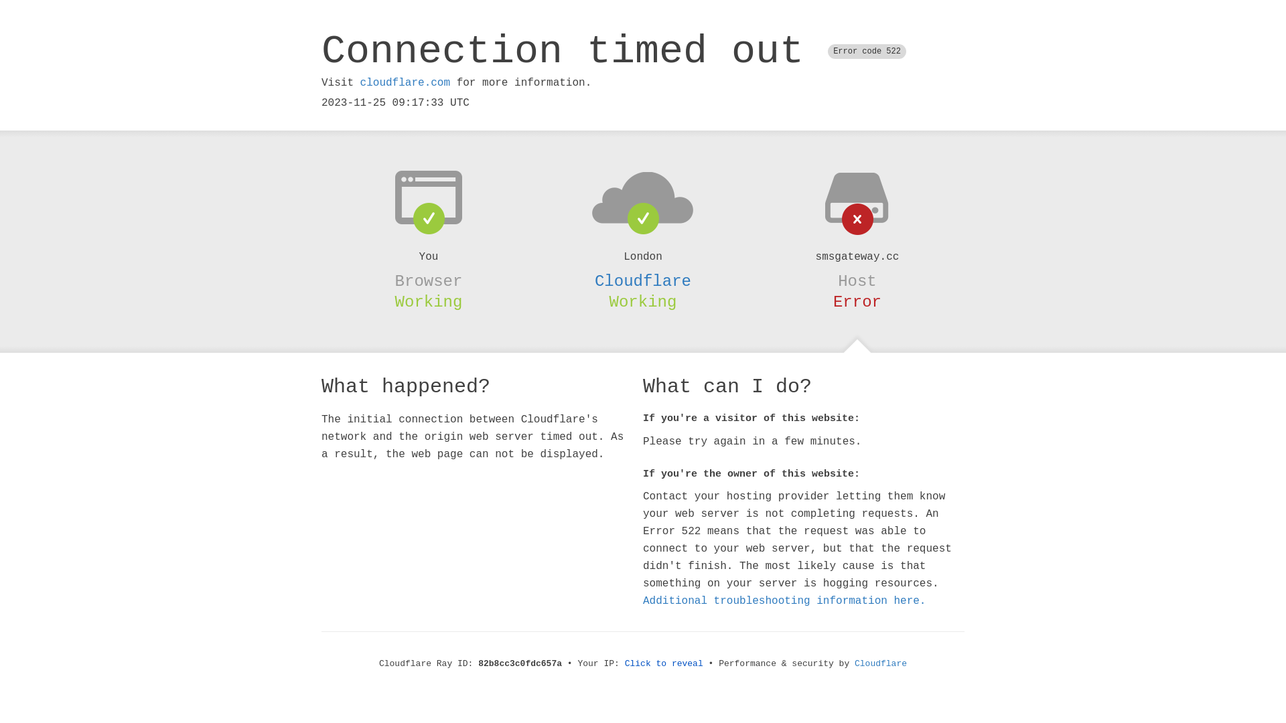  Describe the element at coordinates (643, 281) in the screenshot. I see `Cloudflare` at that location.